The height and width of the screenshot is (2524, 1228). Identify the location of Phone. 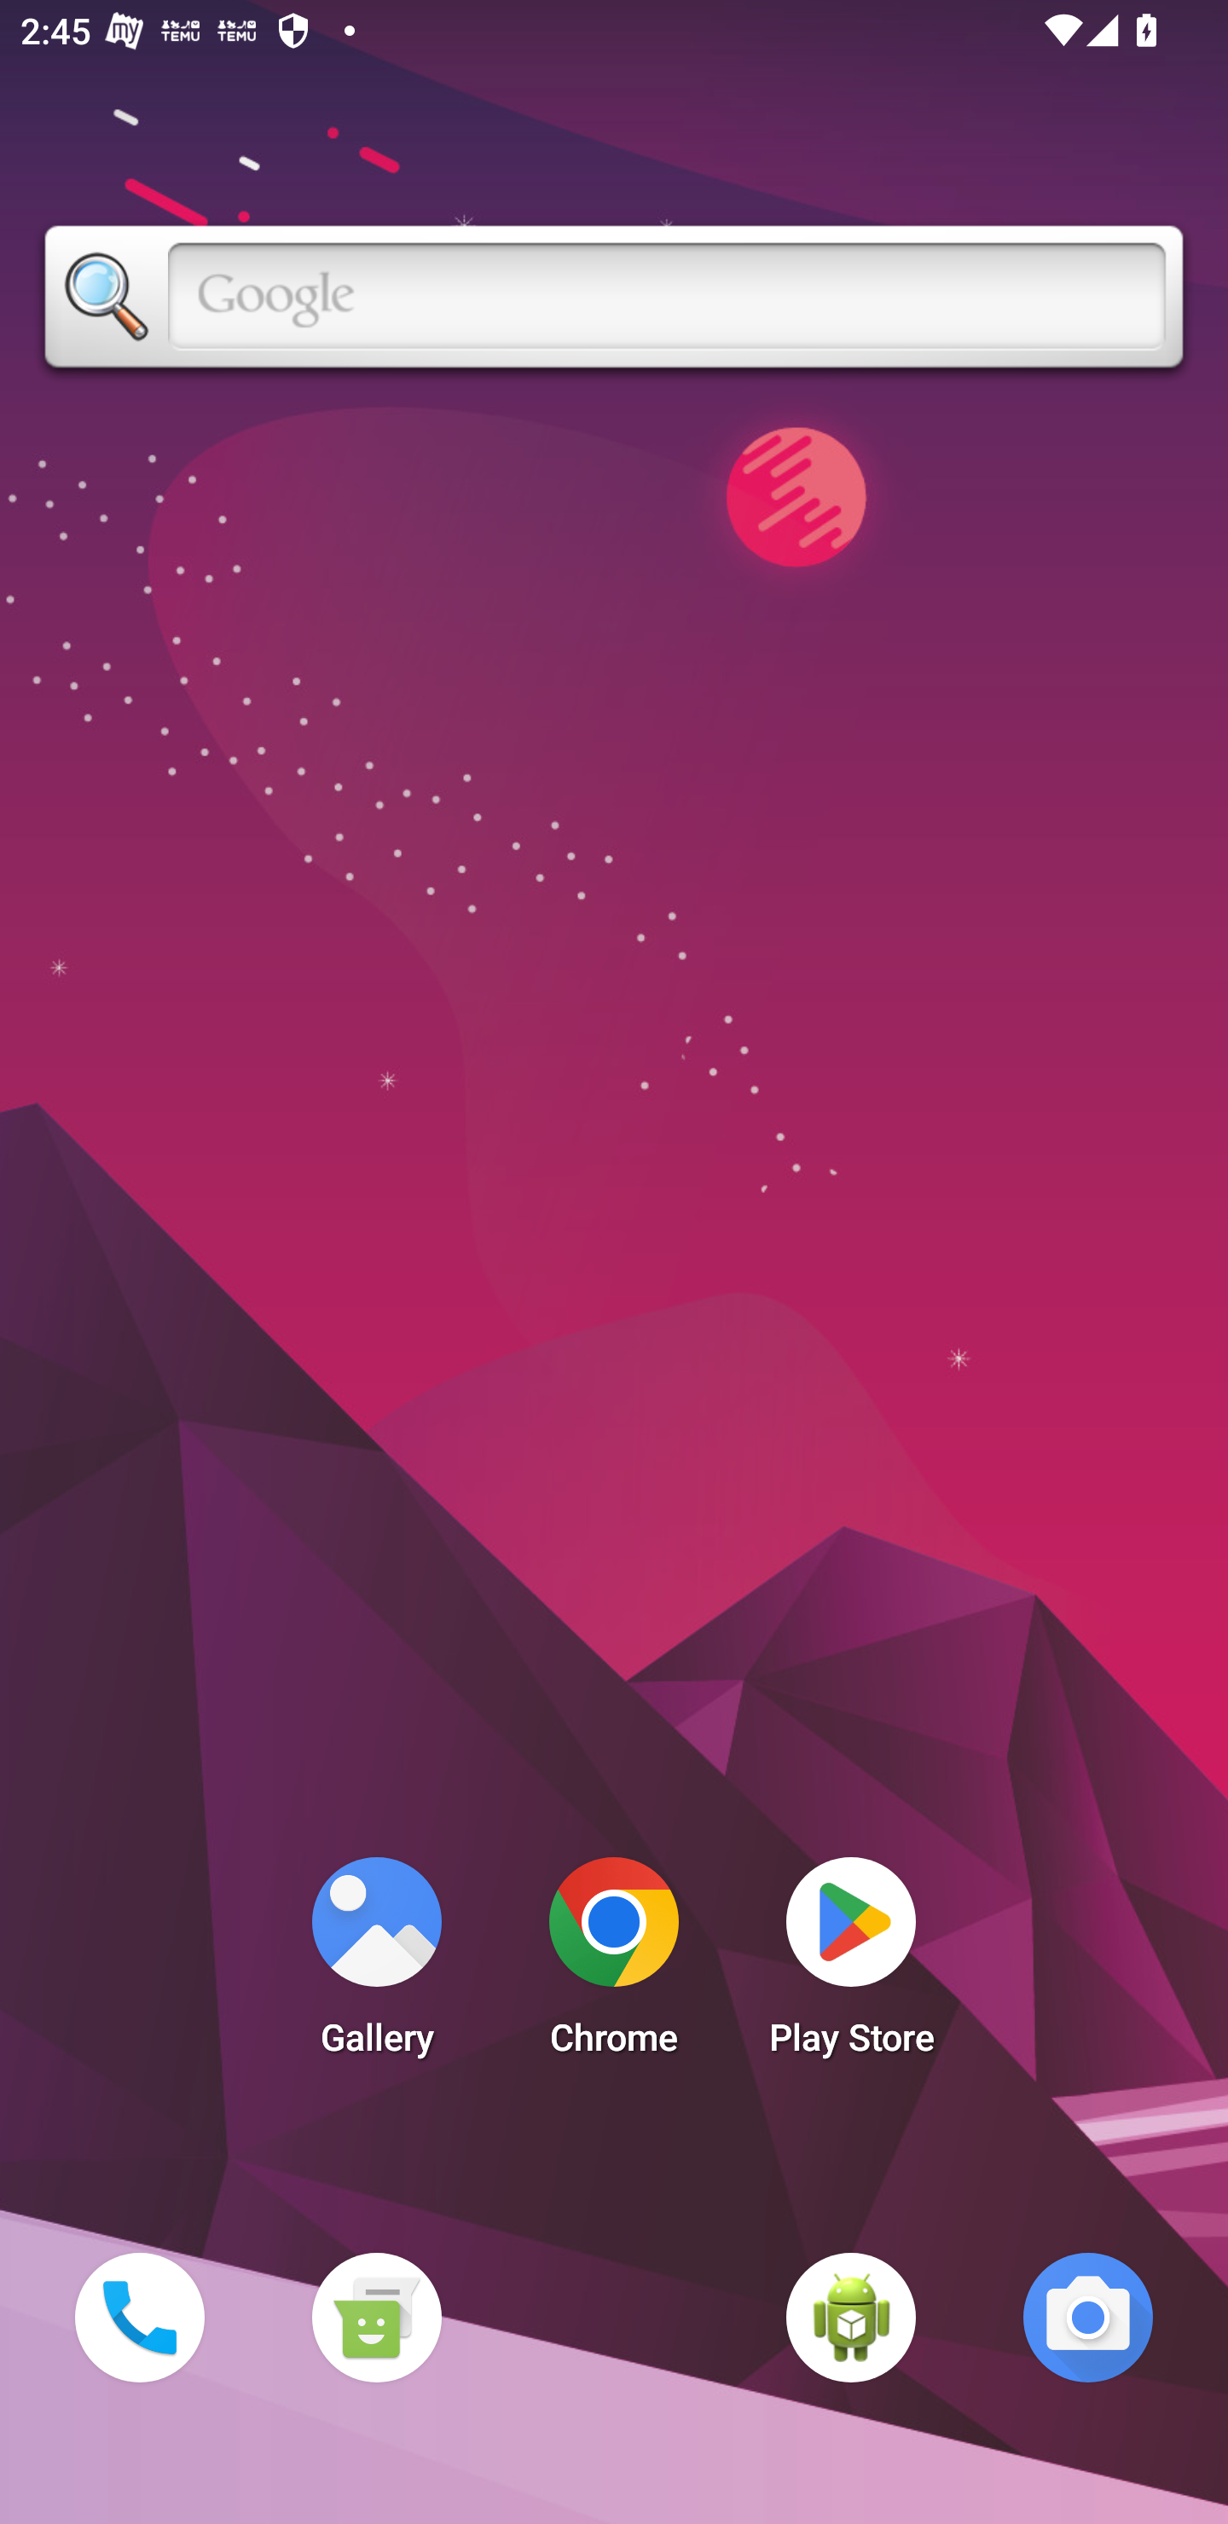
(139, 2317).